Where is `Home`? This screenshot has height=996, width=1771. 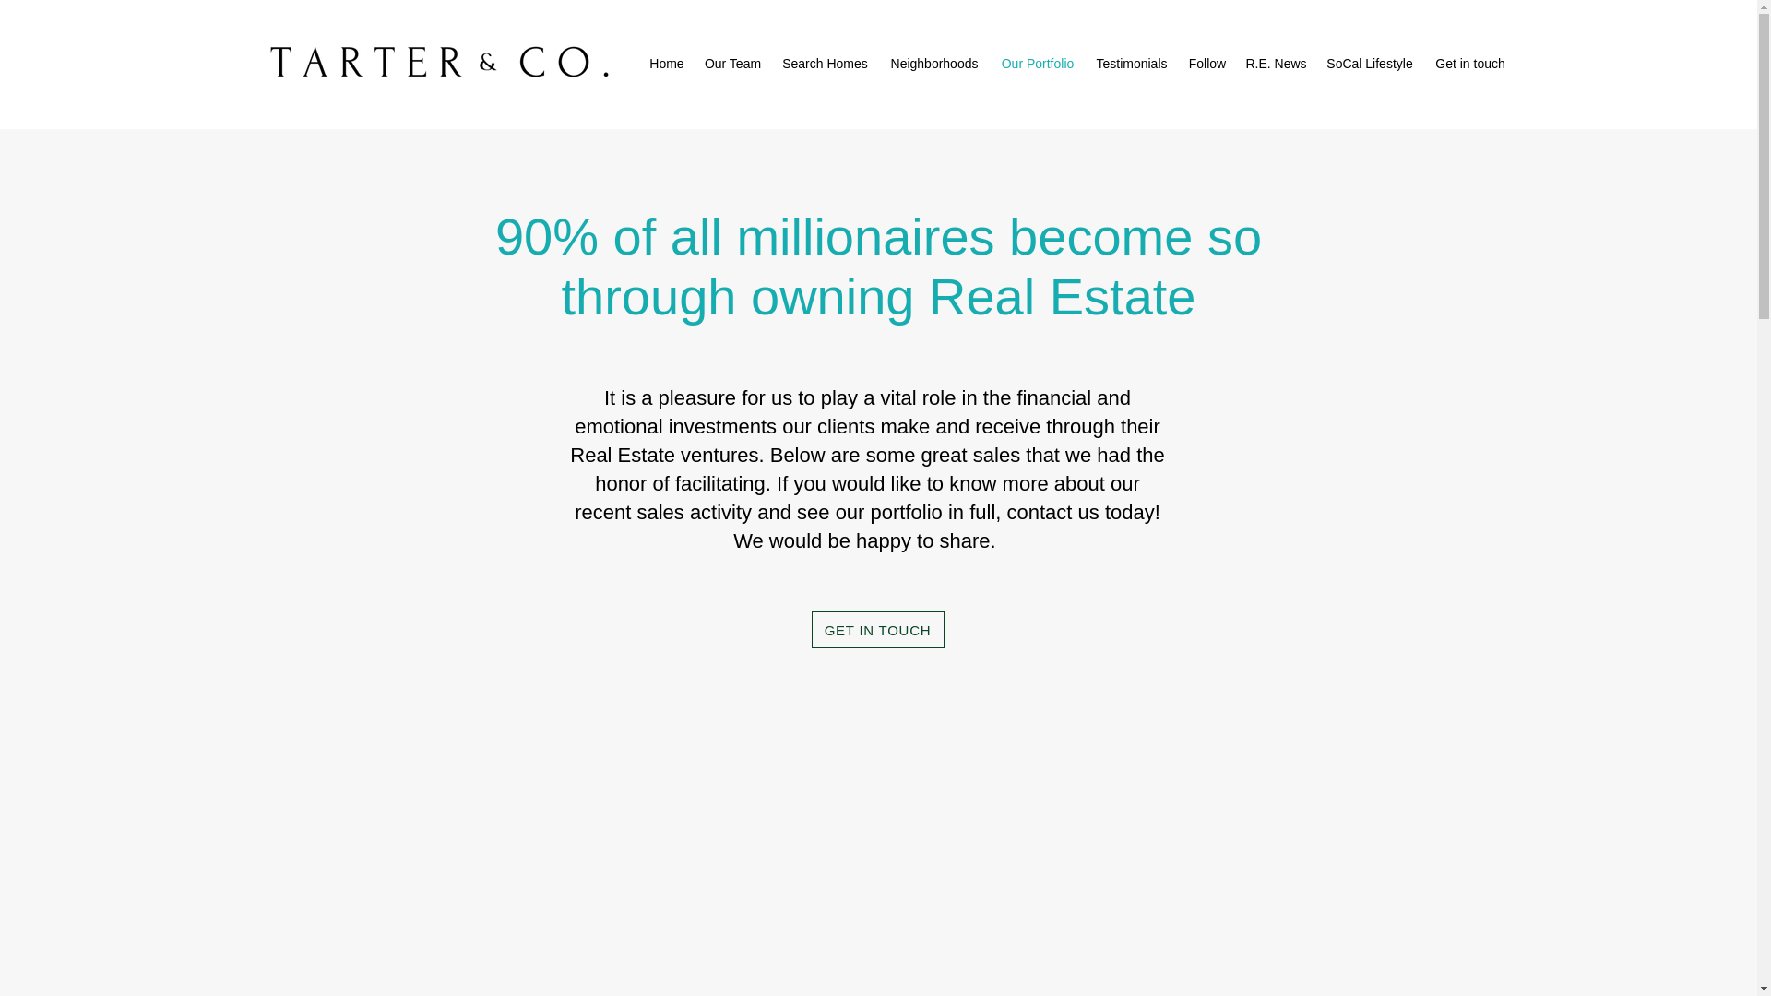 Home is located at coordinates (666, 65).